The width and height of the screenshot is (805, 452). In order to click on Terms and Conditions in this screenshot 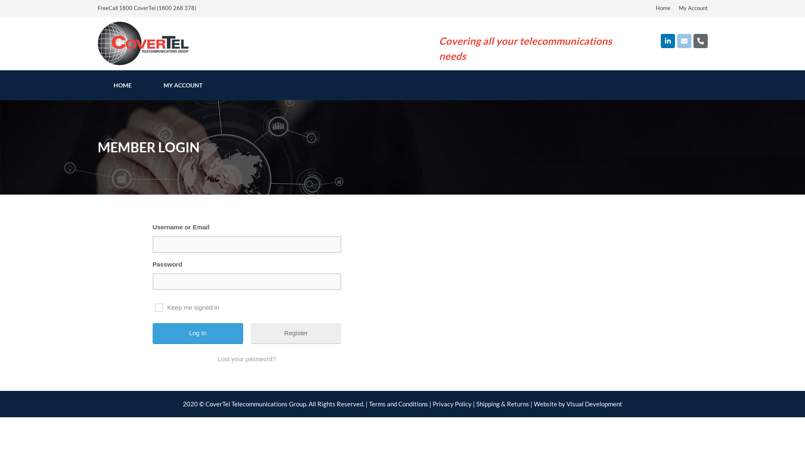, I will do `click(398, 404)`.